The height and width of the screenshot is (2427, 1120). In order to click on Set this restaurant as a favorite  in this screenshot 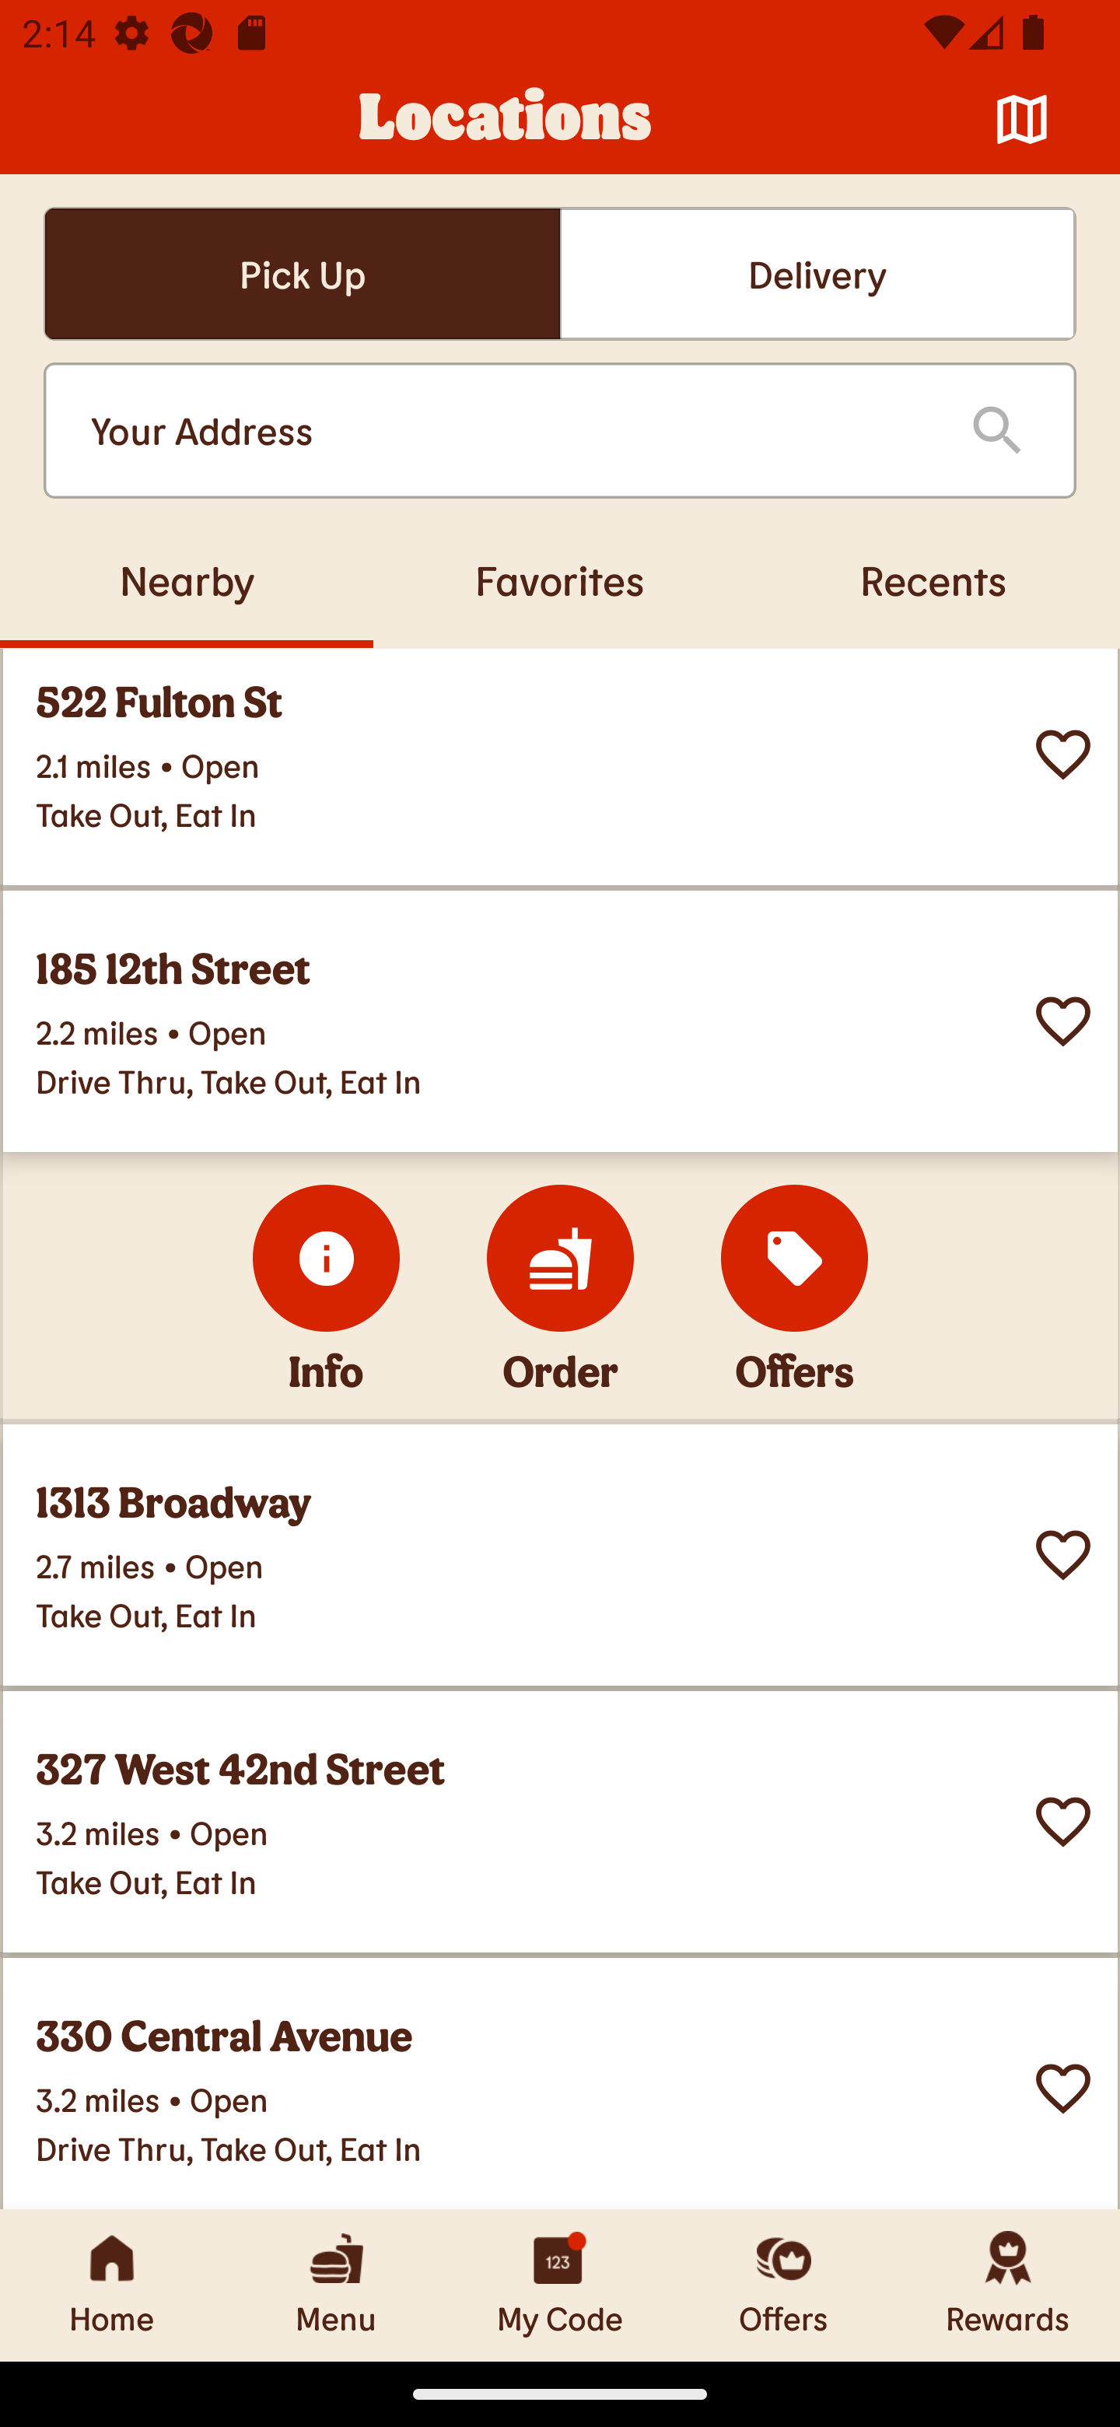, I will do `click(1063, 1821)`.